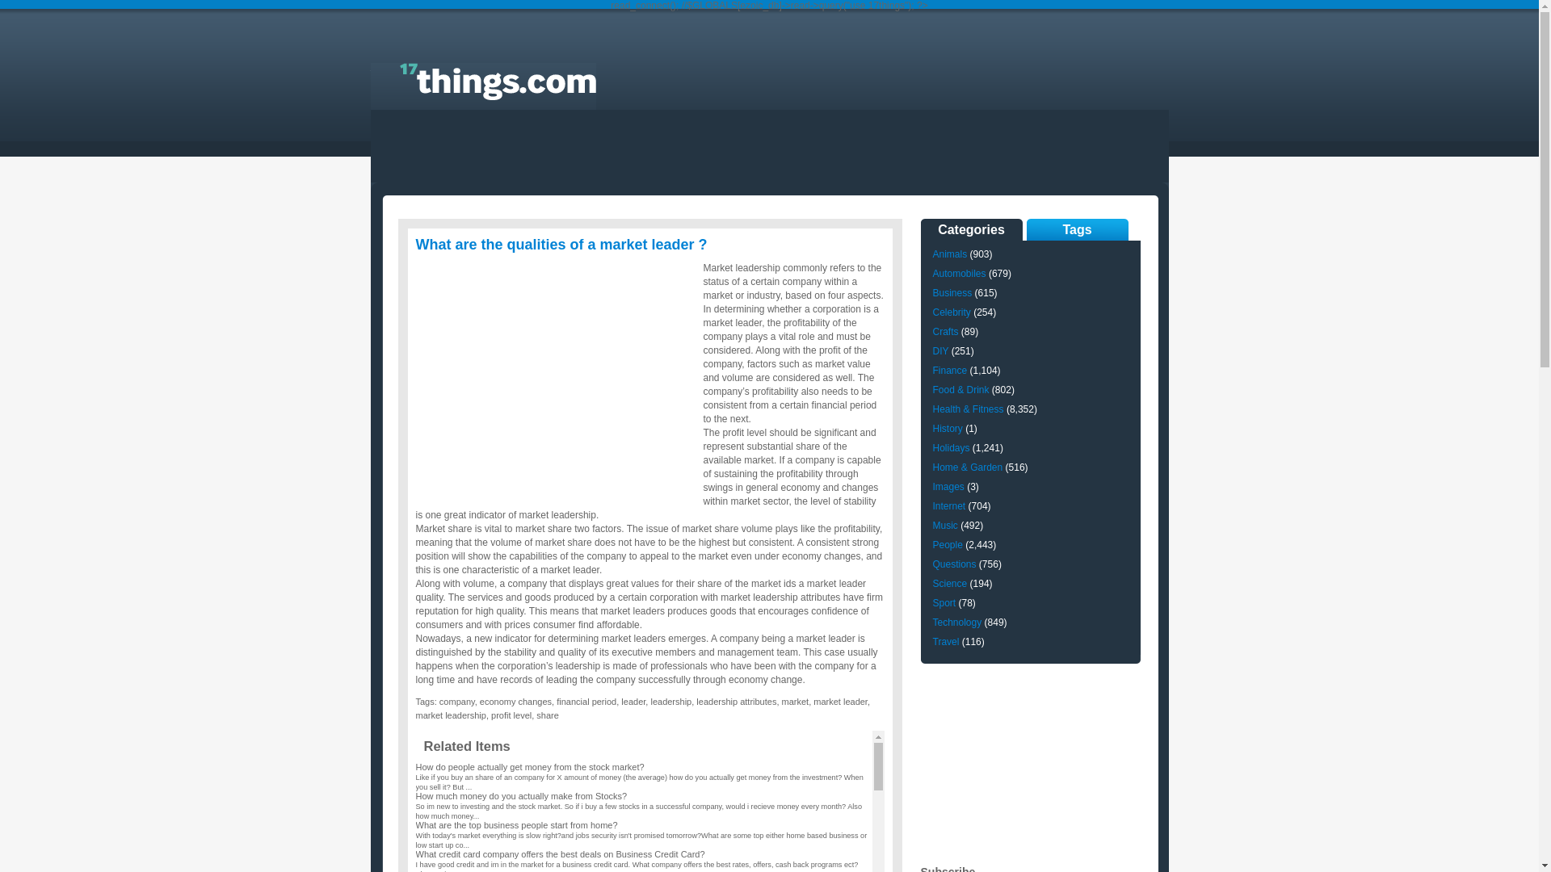  What do you see at coordinates (670, 702) in the screenshot?
I see `leadership` at bounding box center [670, 702].